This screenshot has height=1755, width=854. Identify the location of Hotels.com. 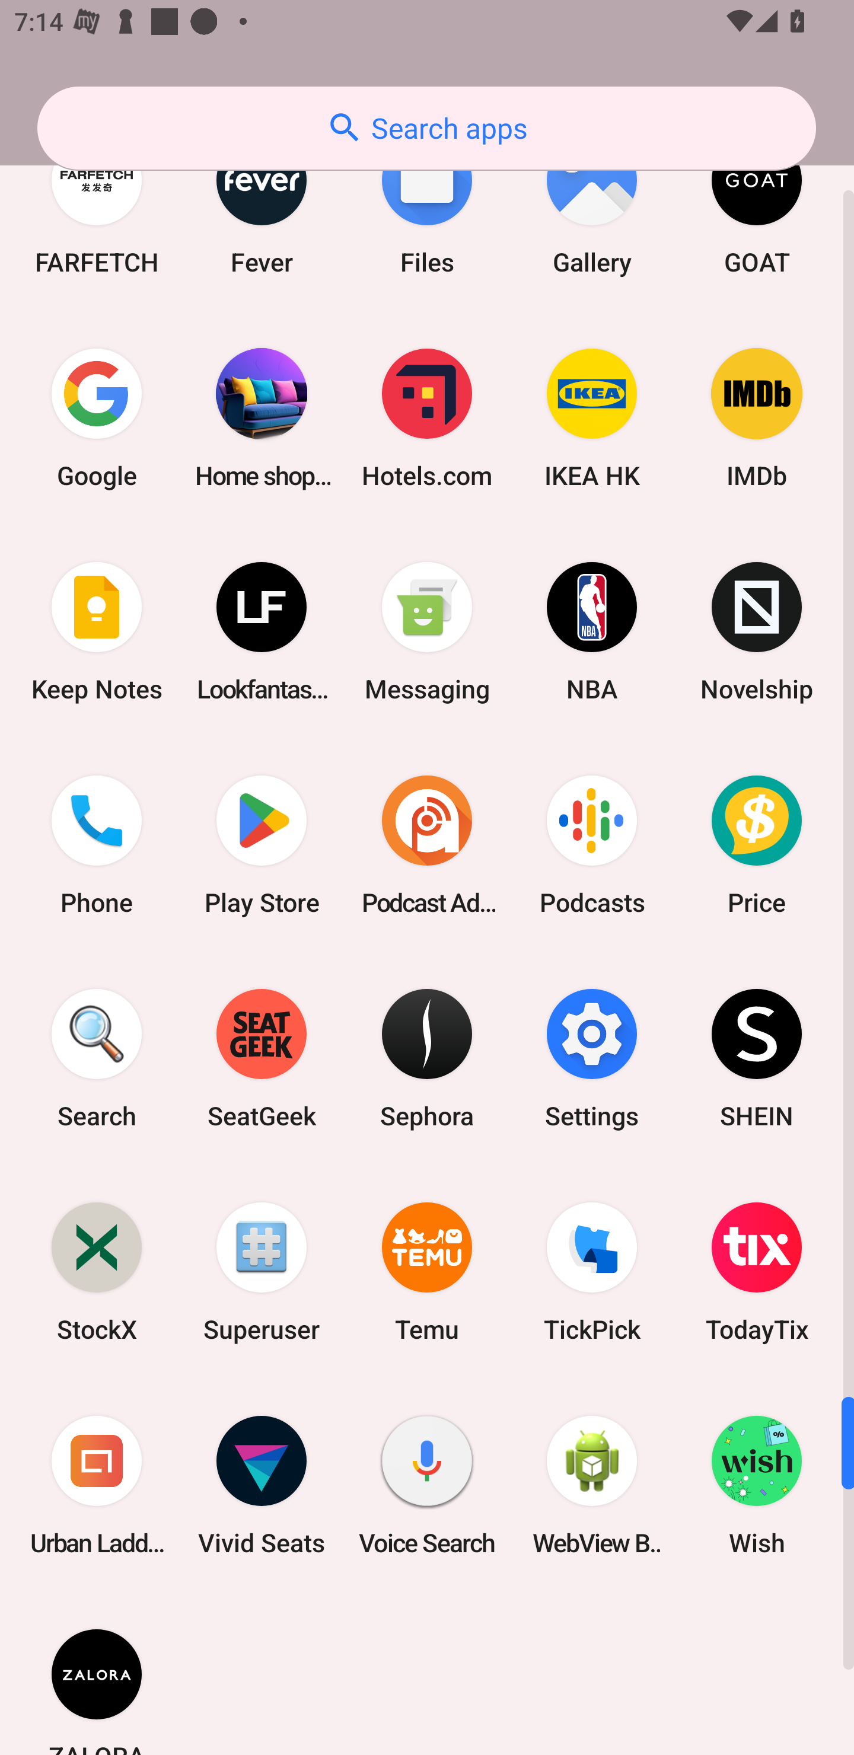
(427, 417).